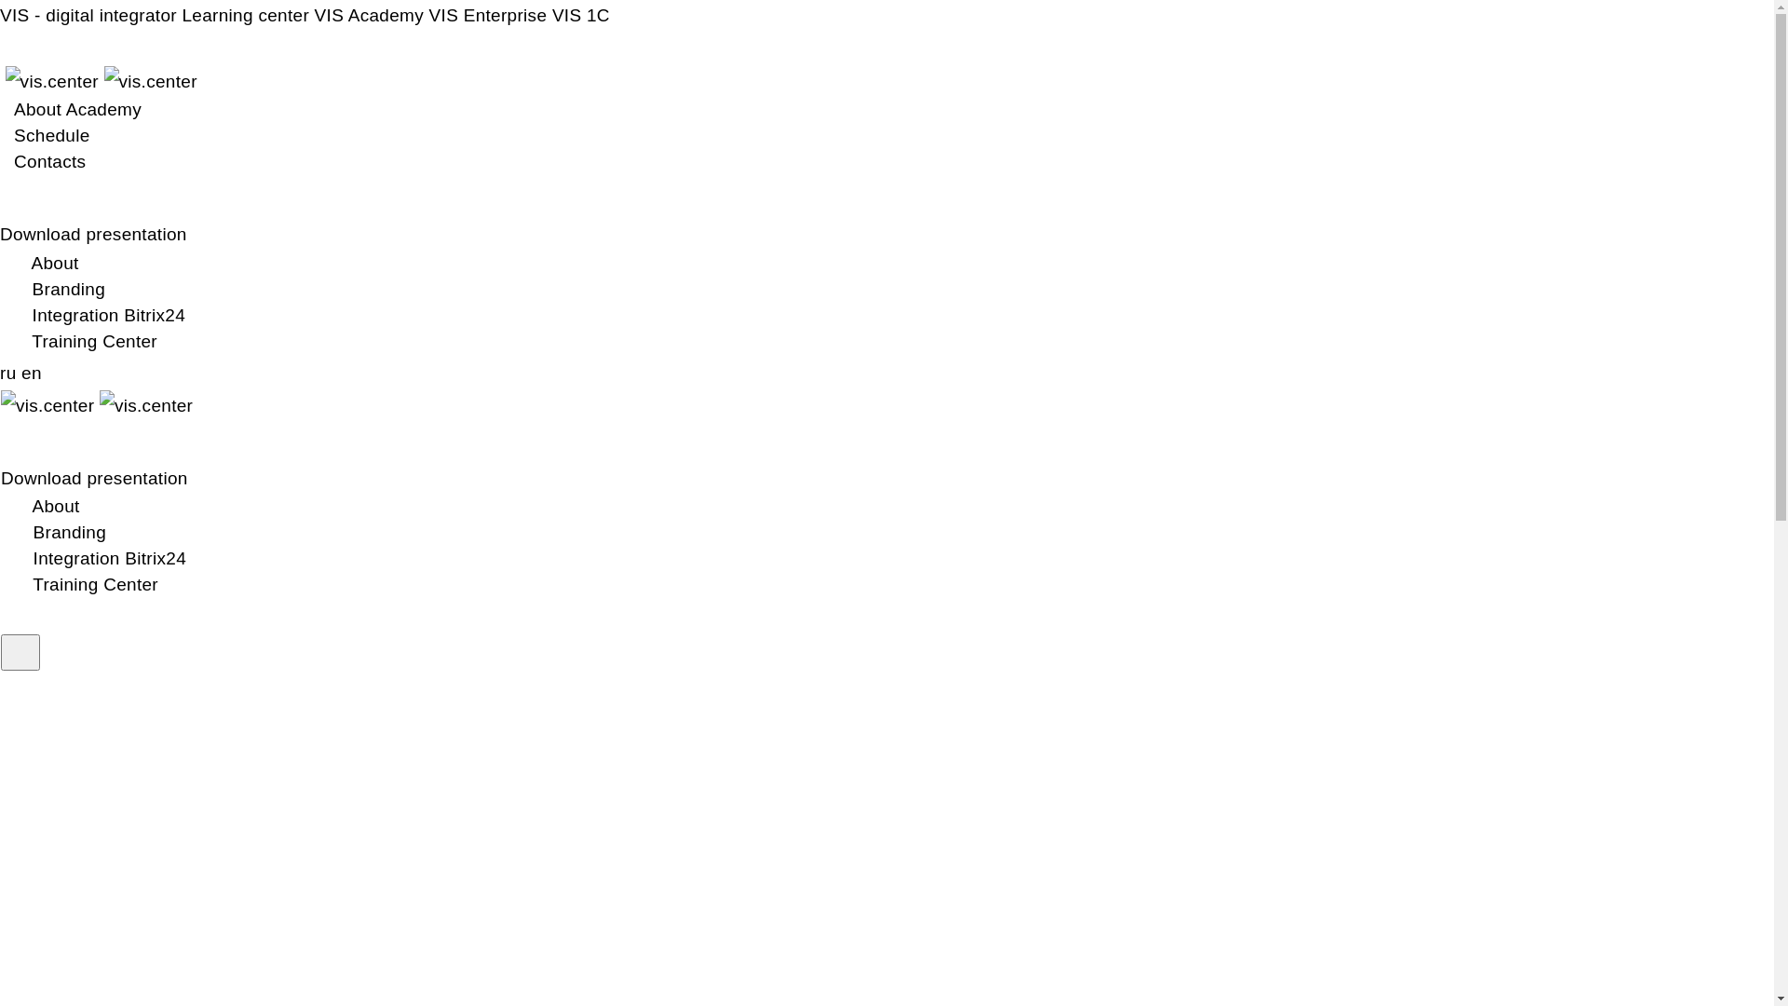 The width and height of the screenshot is (1788, 1006). What do you see at coordinates (20, 652) in the screenshot?
I see `     ` at bounding box center [20, 652].